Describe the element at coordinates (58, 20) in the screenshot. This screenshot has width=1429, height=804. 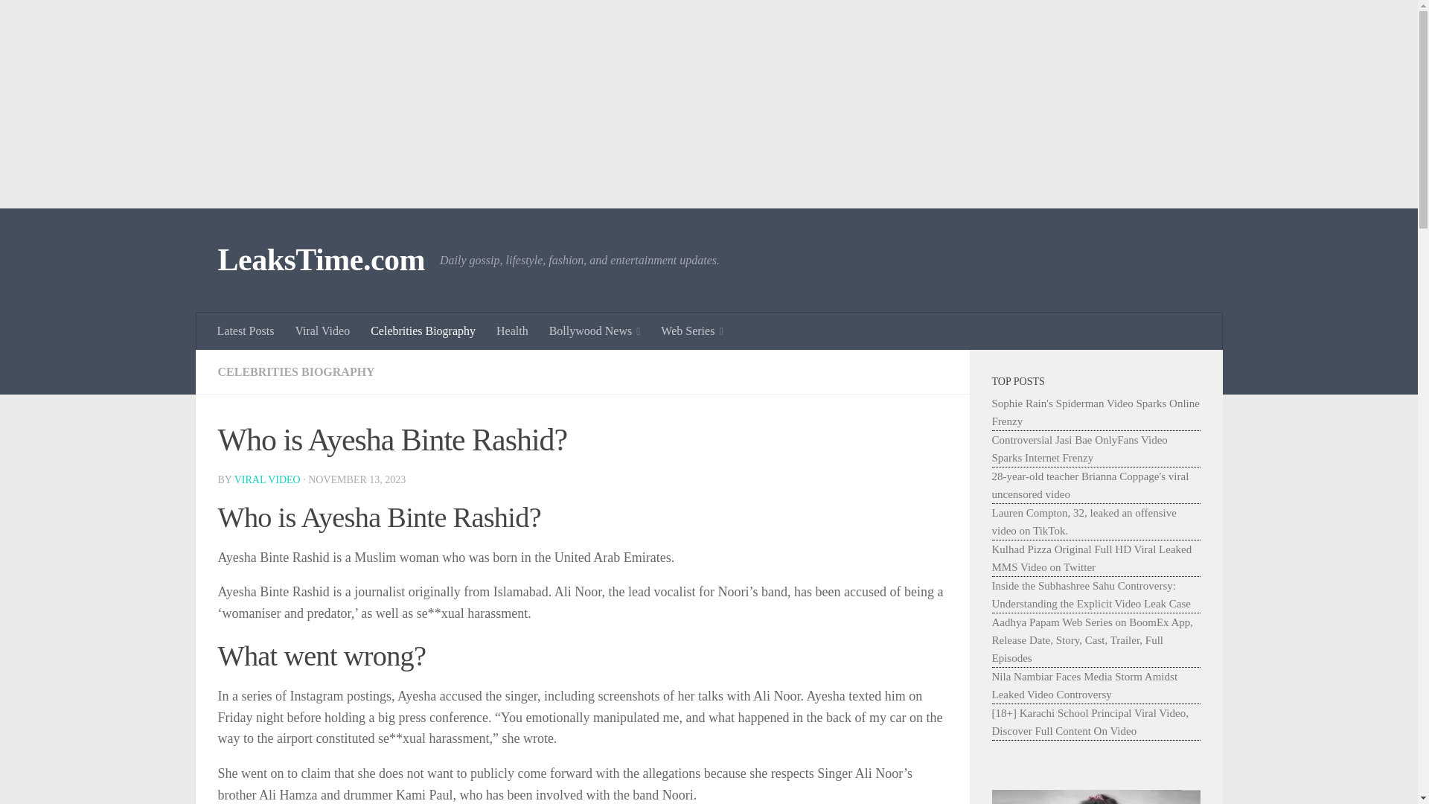
I see `Skip to content` at that location.